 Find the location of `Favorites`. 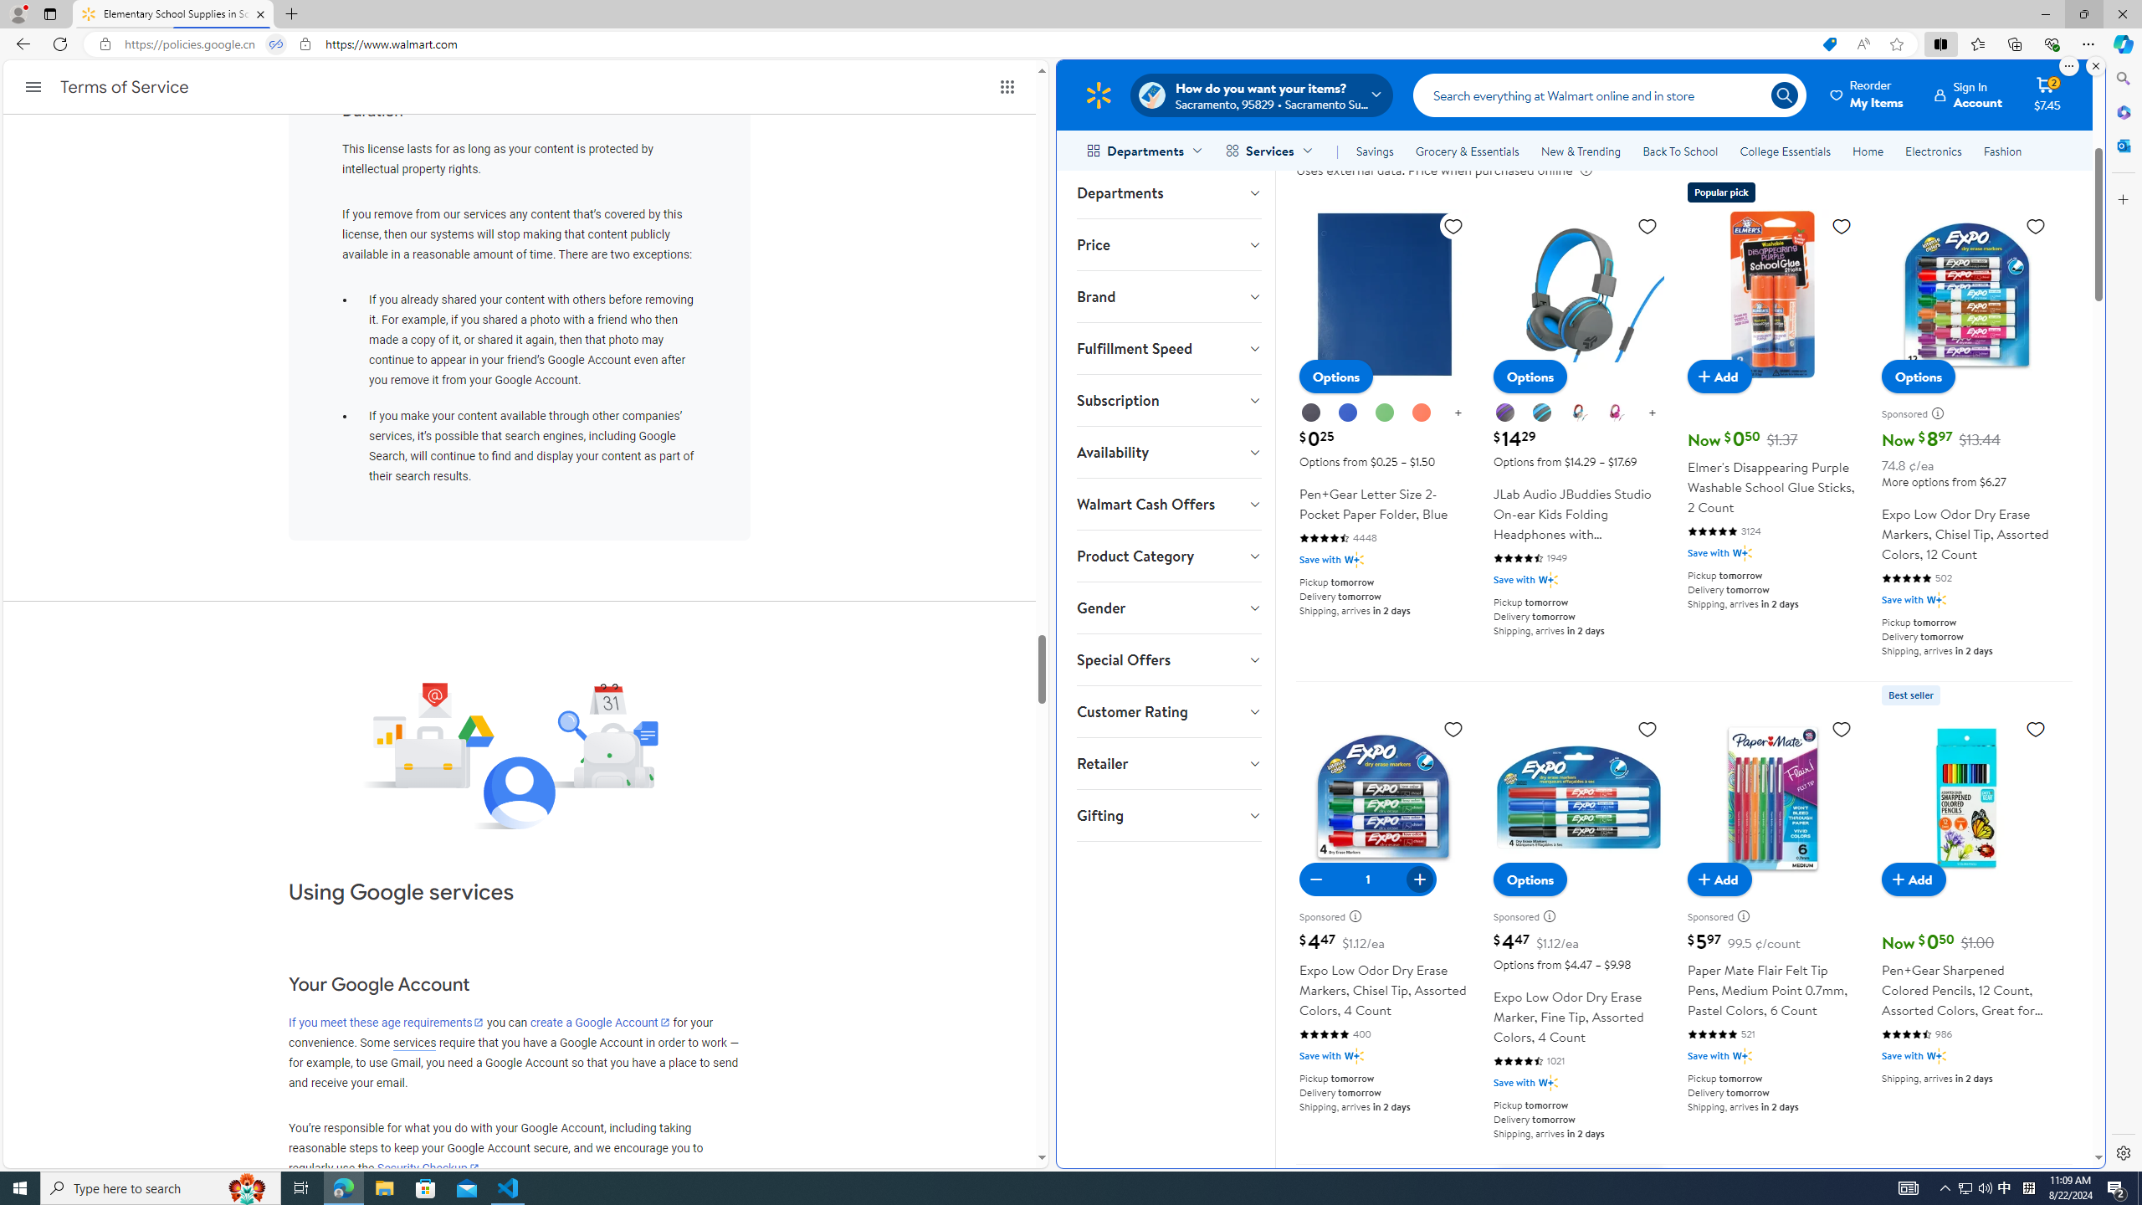

Favorites is located at coordinates (1978, 44).